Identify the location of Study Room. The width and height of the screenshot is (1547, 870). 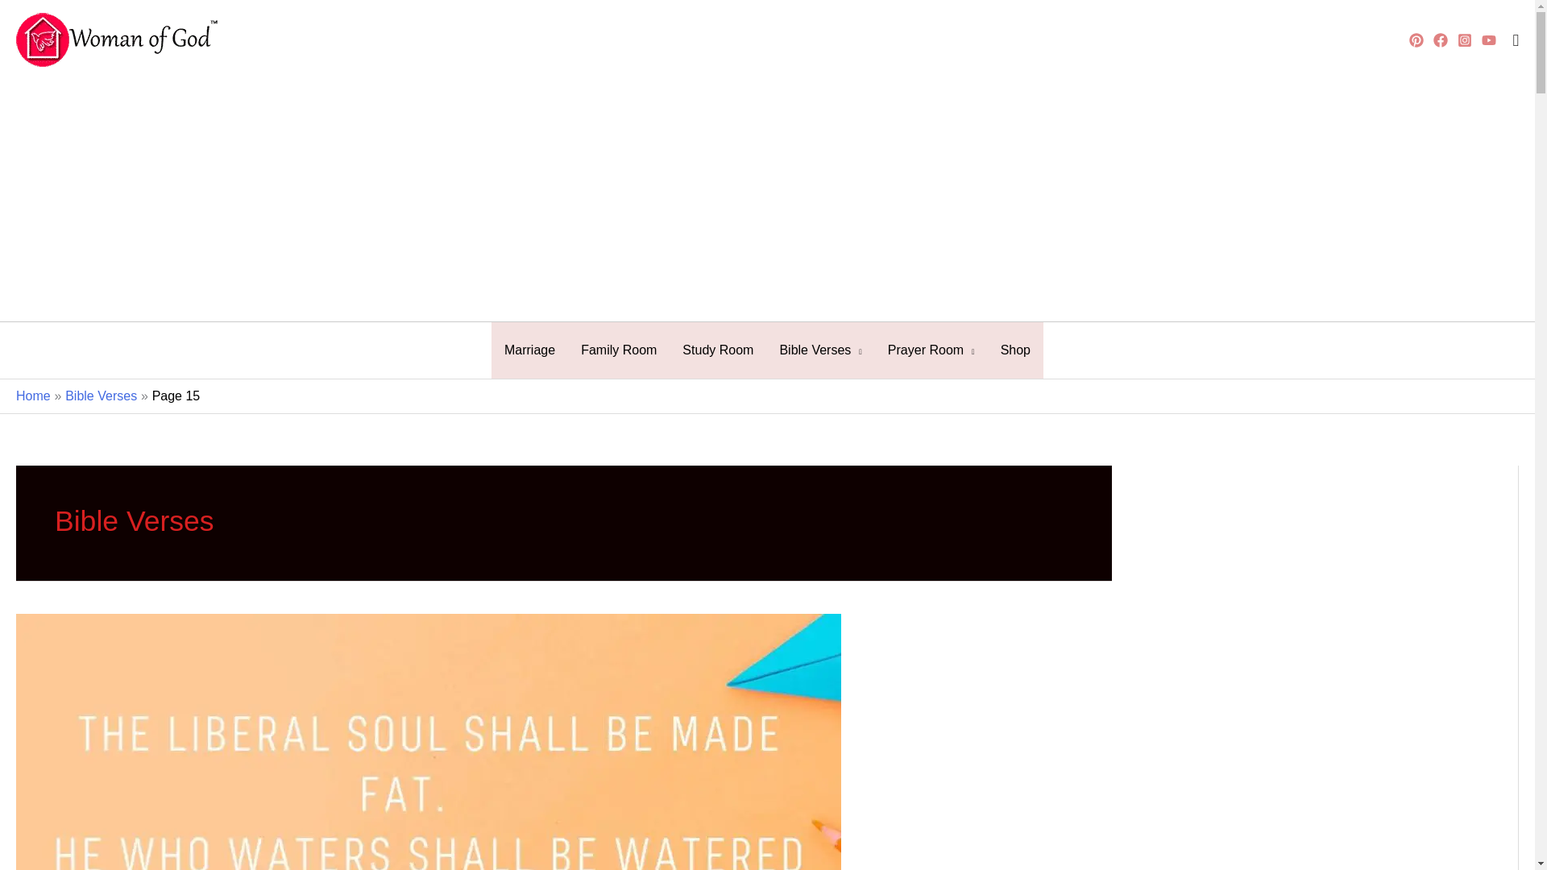
(717, 350).